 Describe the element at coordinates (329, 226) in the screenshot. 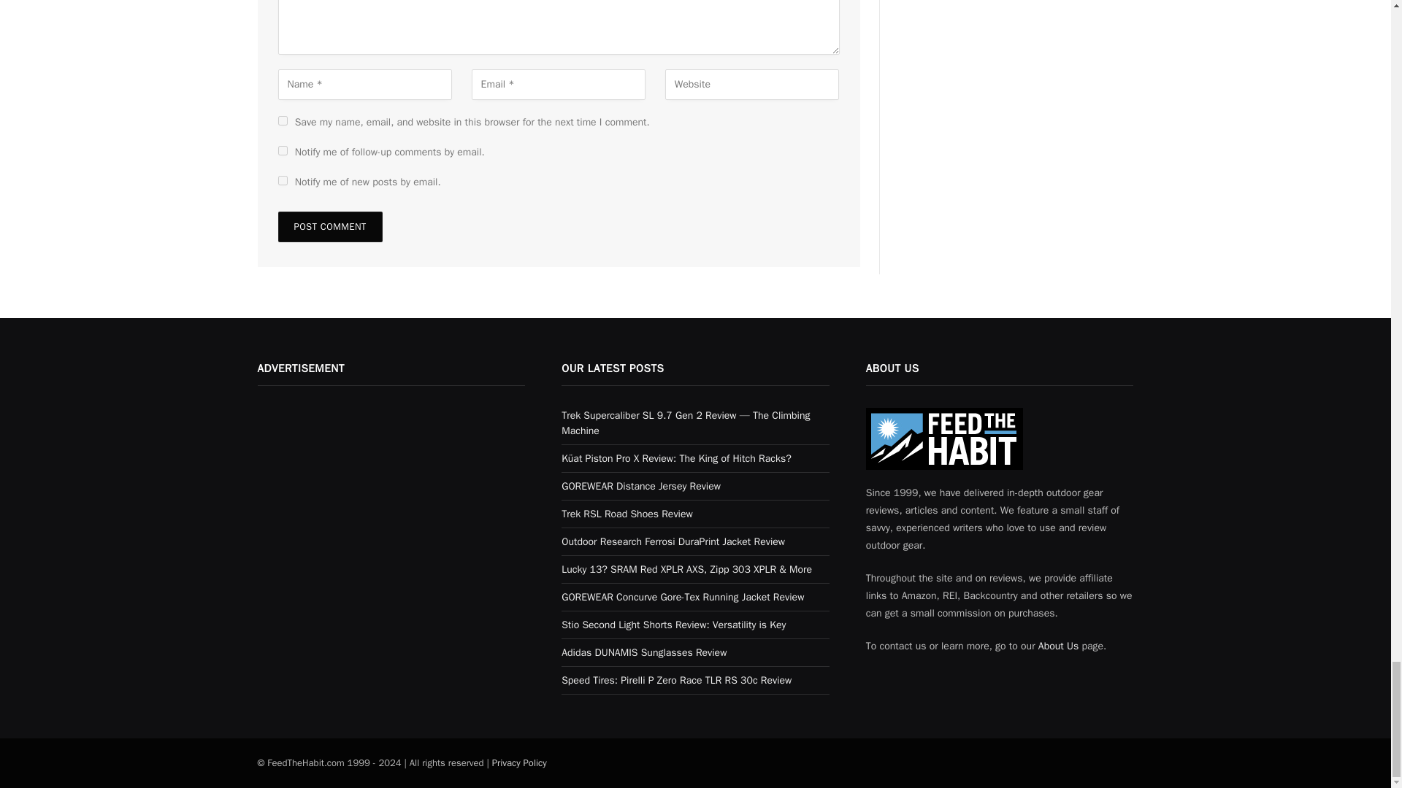

I see `Post Comment` at that location.